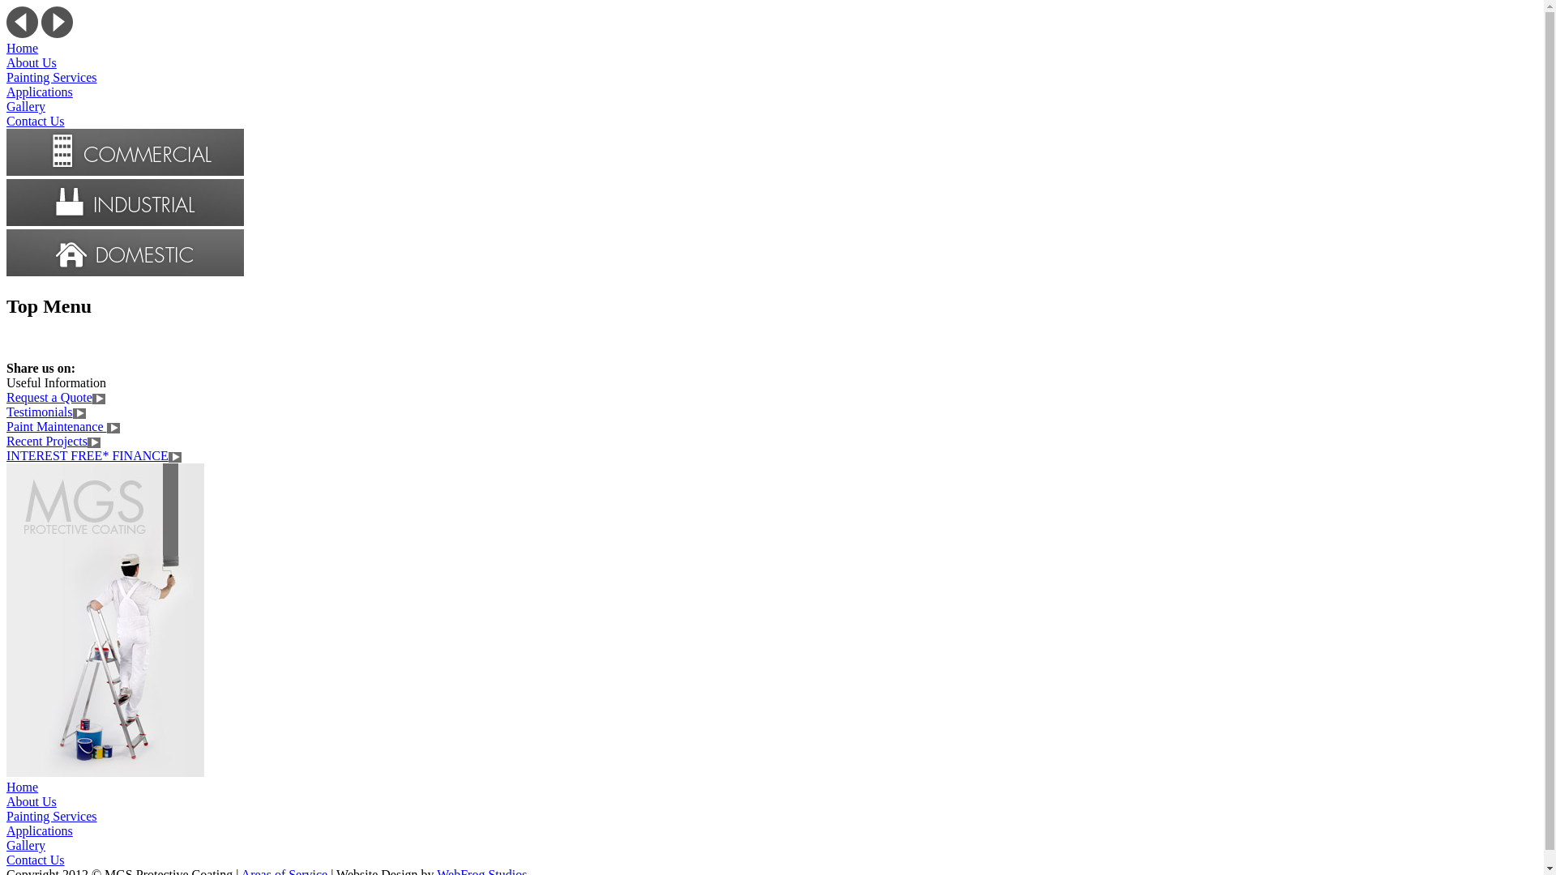  What do you see at coordinates (40, 92) in the screenshot?
I see `Applications` at bounding box center [40, 92].